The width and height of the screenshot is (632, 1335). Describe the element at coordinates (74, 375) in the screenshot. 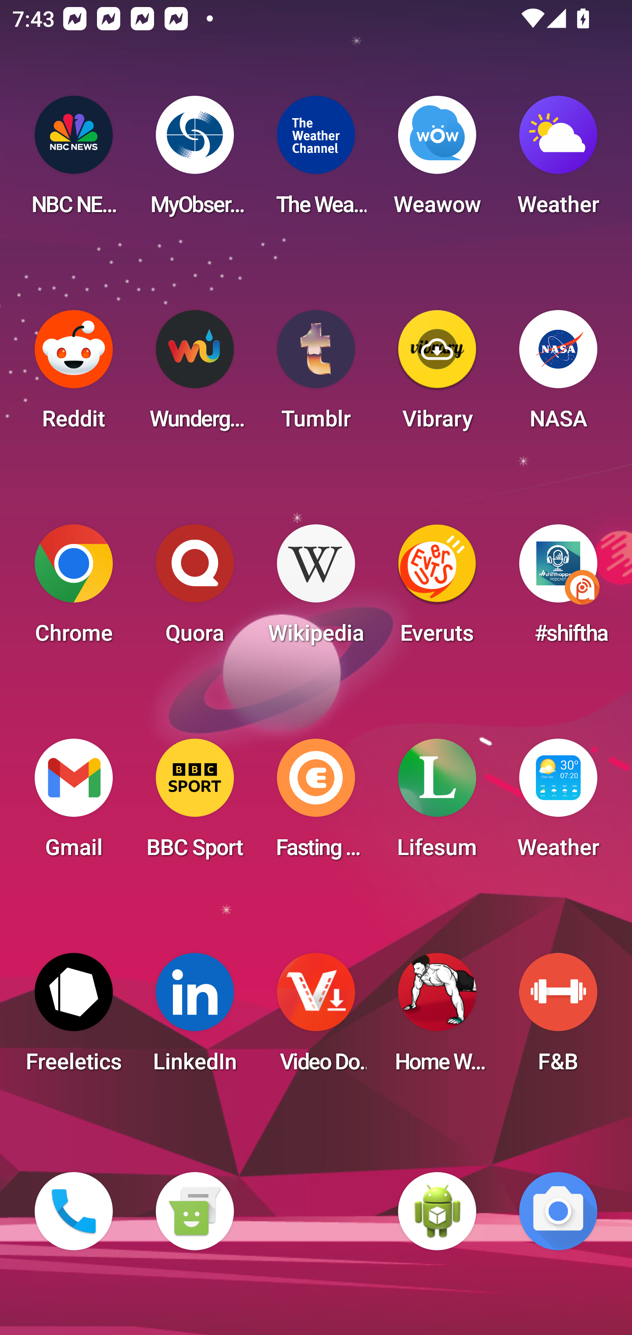

I see `Reddit` at that location.